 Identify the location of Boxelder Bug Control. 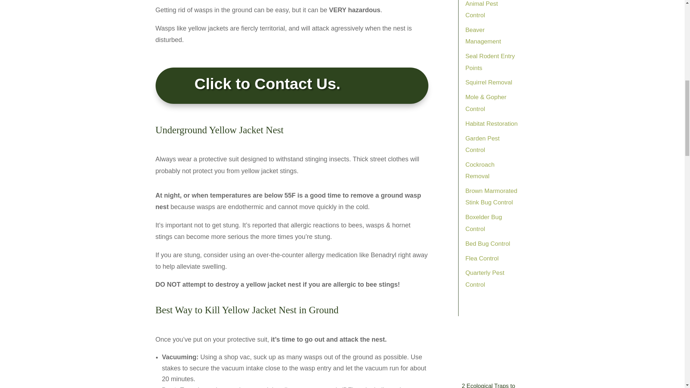
(484, 223).